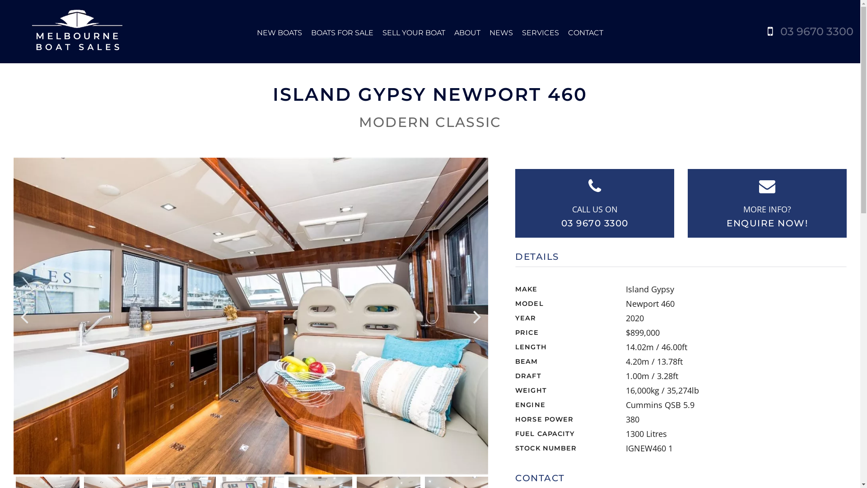 Image resolution: width=867 pixels, height=488 pixels. Describe the element at coordinates (280, 33) in the screenshot. I see `NEW BOATS` at that location.